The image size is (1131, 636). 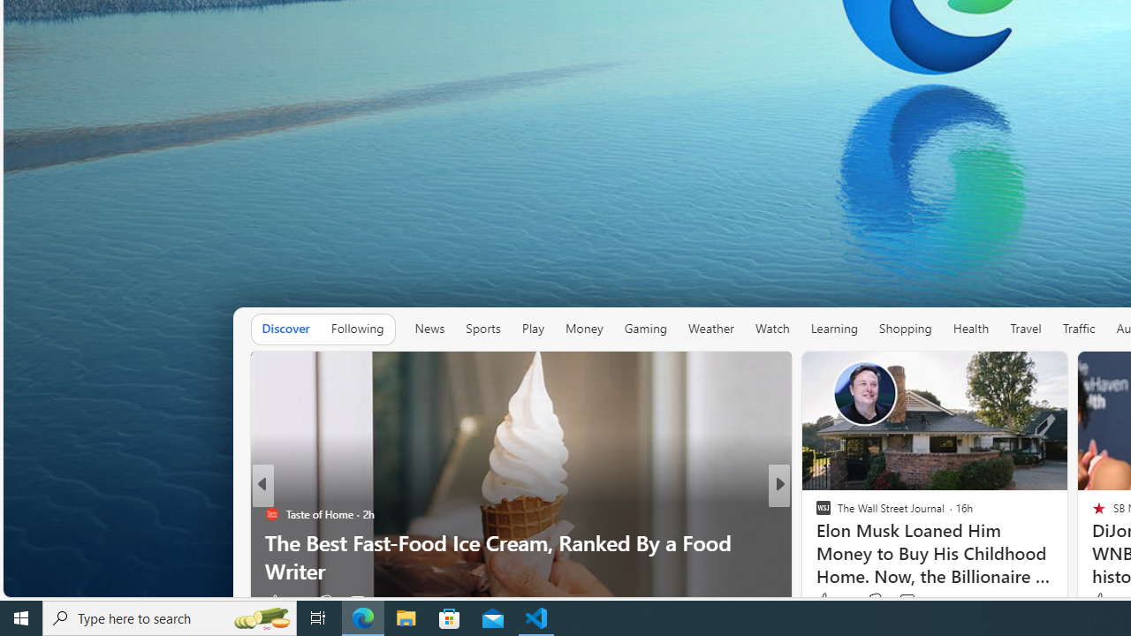 What do you see at coordinates (827, 602) in the screenshot?
I see `347 Like` at bounding box center [827, 602].